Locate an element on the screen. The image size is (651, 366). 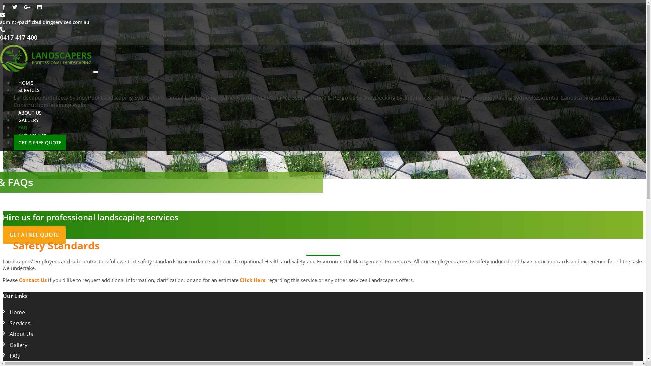
SERVICES is located at coordinates (29, 90).